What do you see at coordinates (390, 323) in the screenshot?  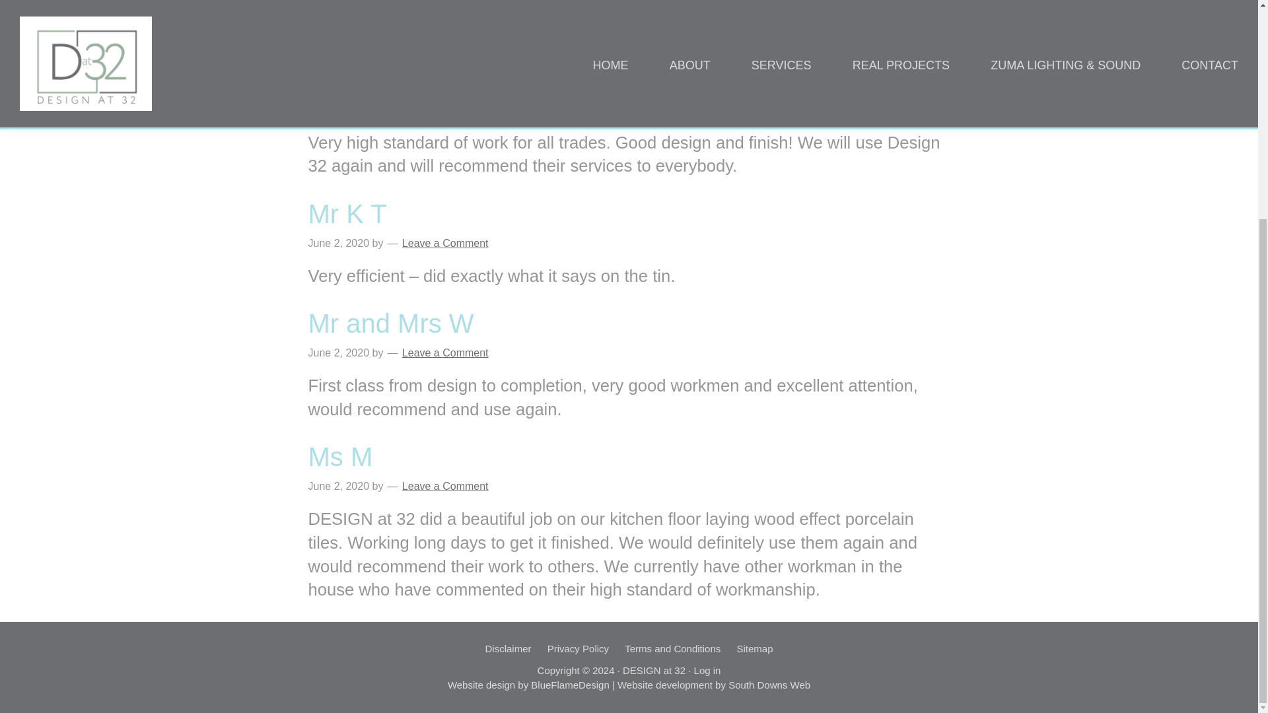 I see `Mr and Mrs W` at bounding box center [390, 323].